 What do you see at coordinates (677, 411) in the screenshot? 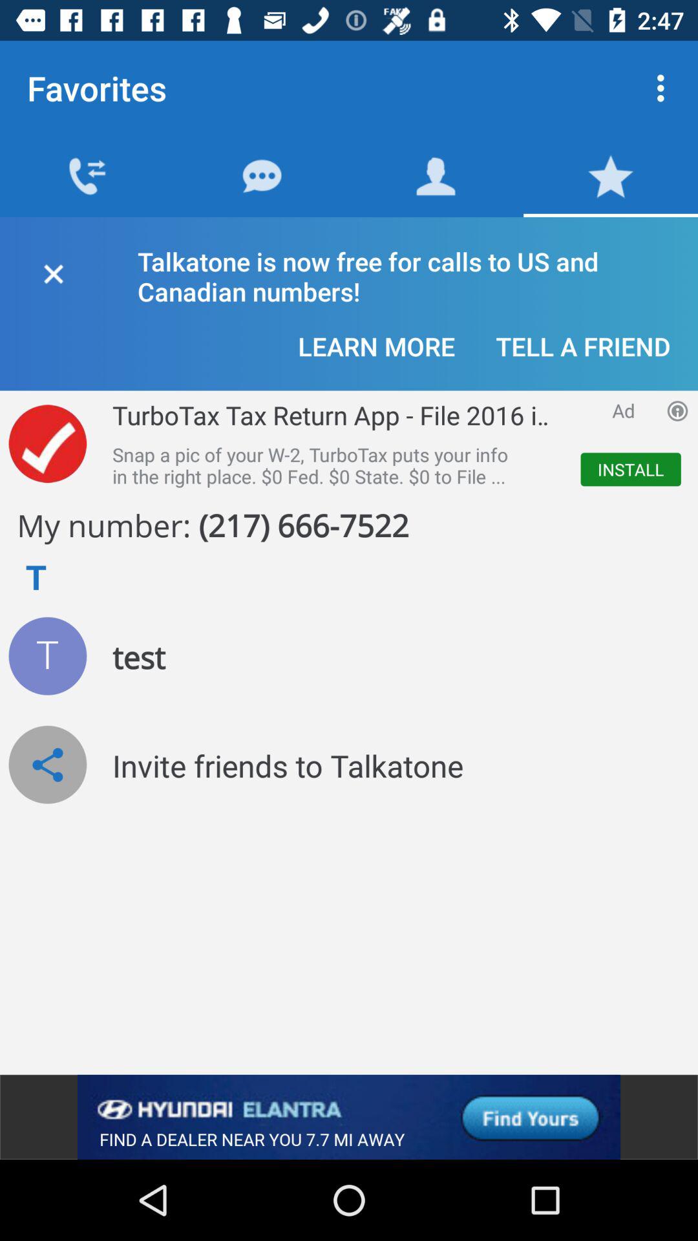
I see `apps` at bounding box center [677, 411].